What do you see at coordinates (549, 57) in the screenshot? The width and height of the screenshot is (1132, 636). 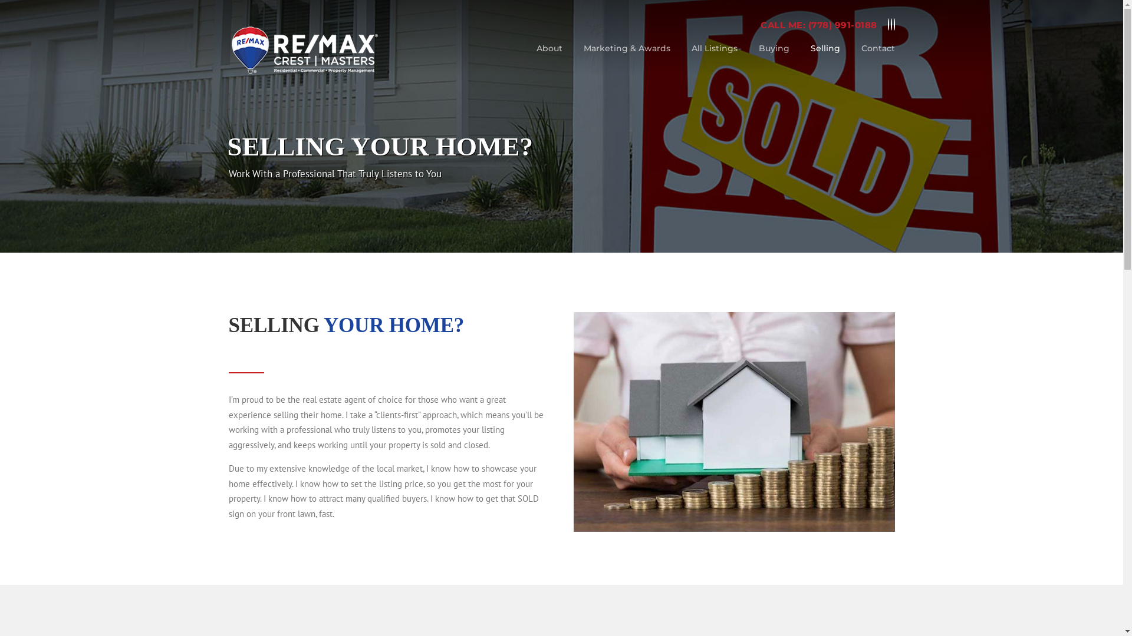 I see `About` at bounding box center [549, 57].